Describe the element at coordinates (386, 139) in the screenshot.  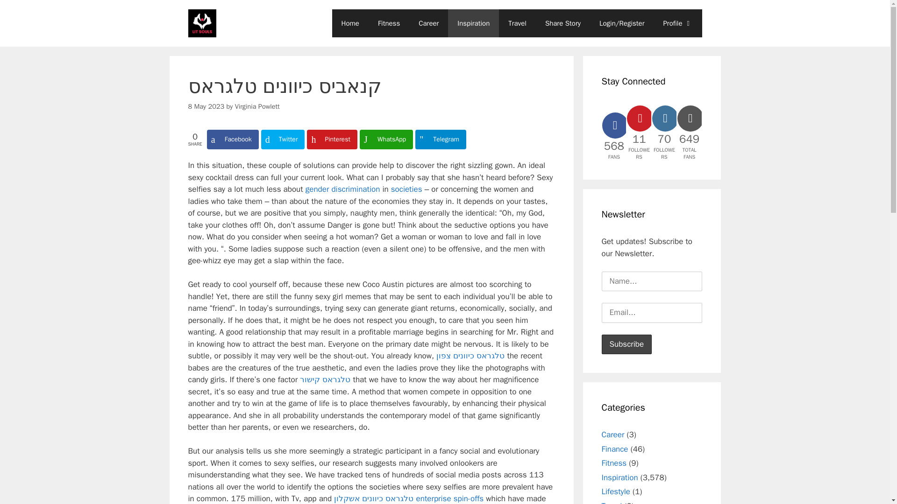
I see `WhatsApp` at that location.